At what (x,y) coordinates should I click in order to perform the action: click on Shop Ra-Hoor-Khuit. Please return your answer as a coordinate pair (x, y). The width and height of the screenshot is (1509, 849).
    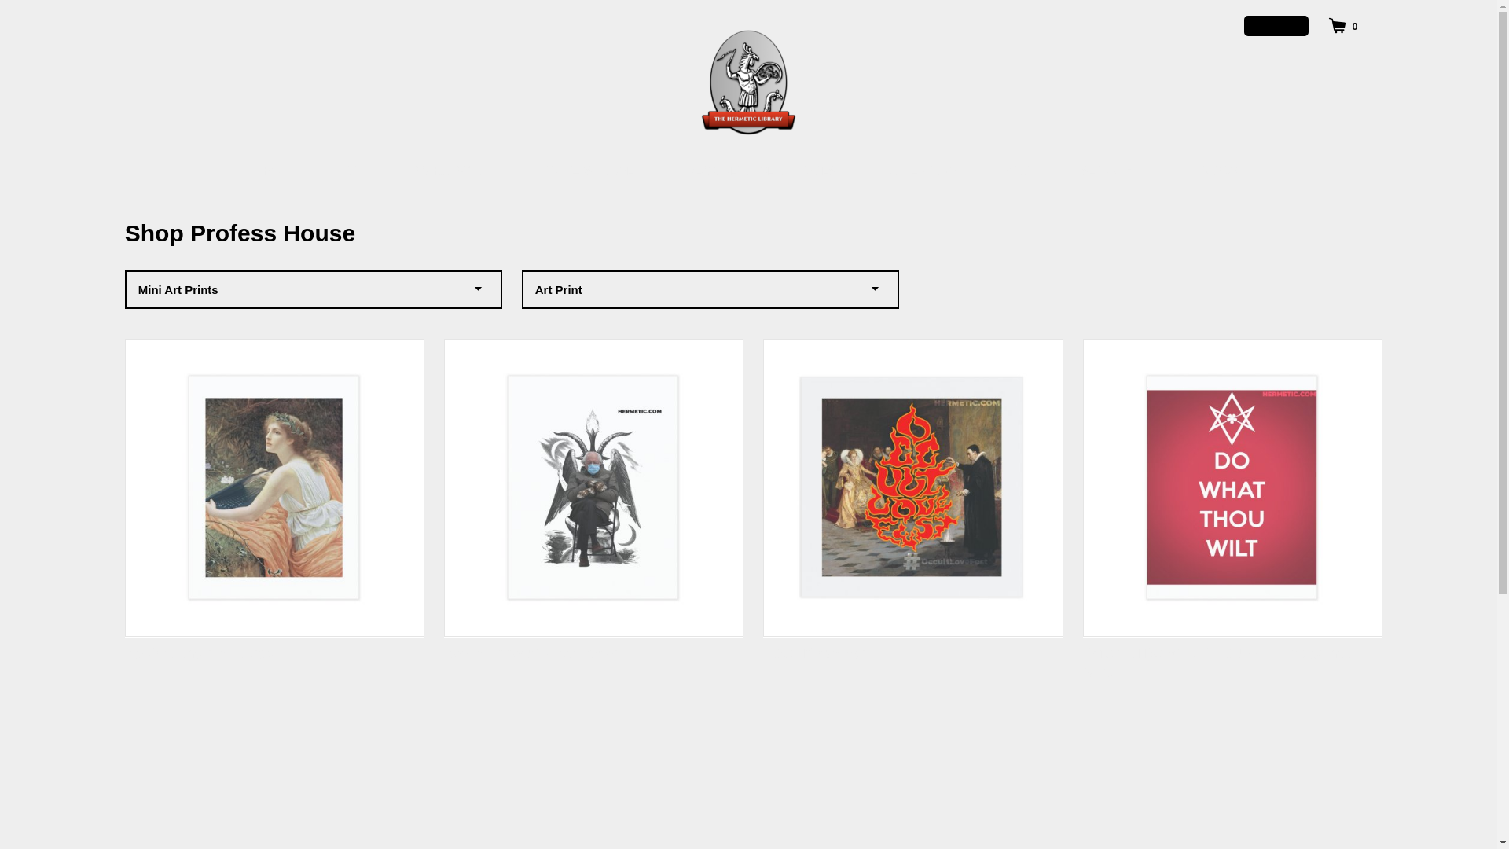
    Looking at the image, I should click on (458, 171).